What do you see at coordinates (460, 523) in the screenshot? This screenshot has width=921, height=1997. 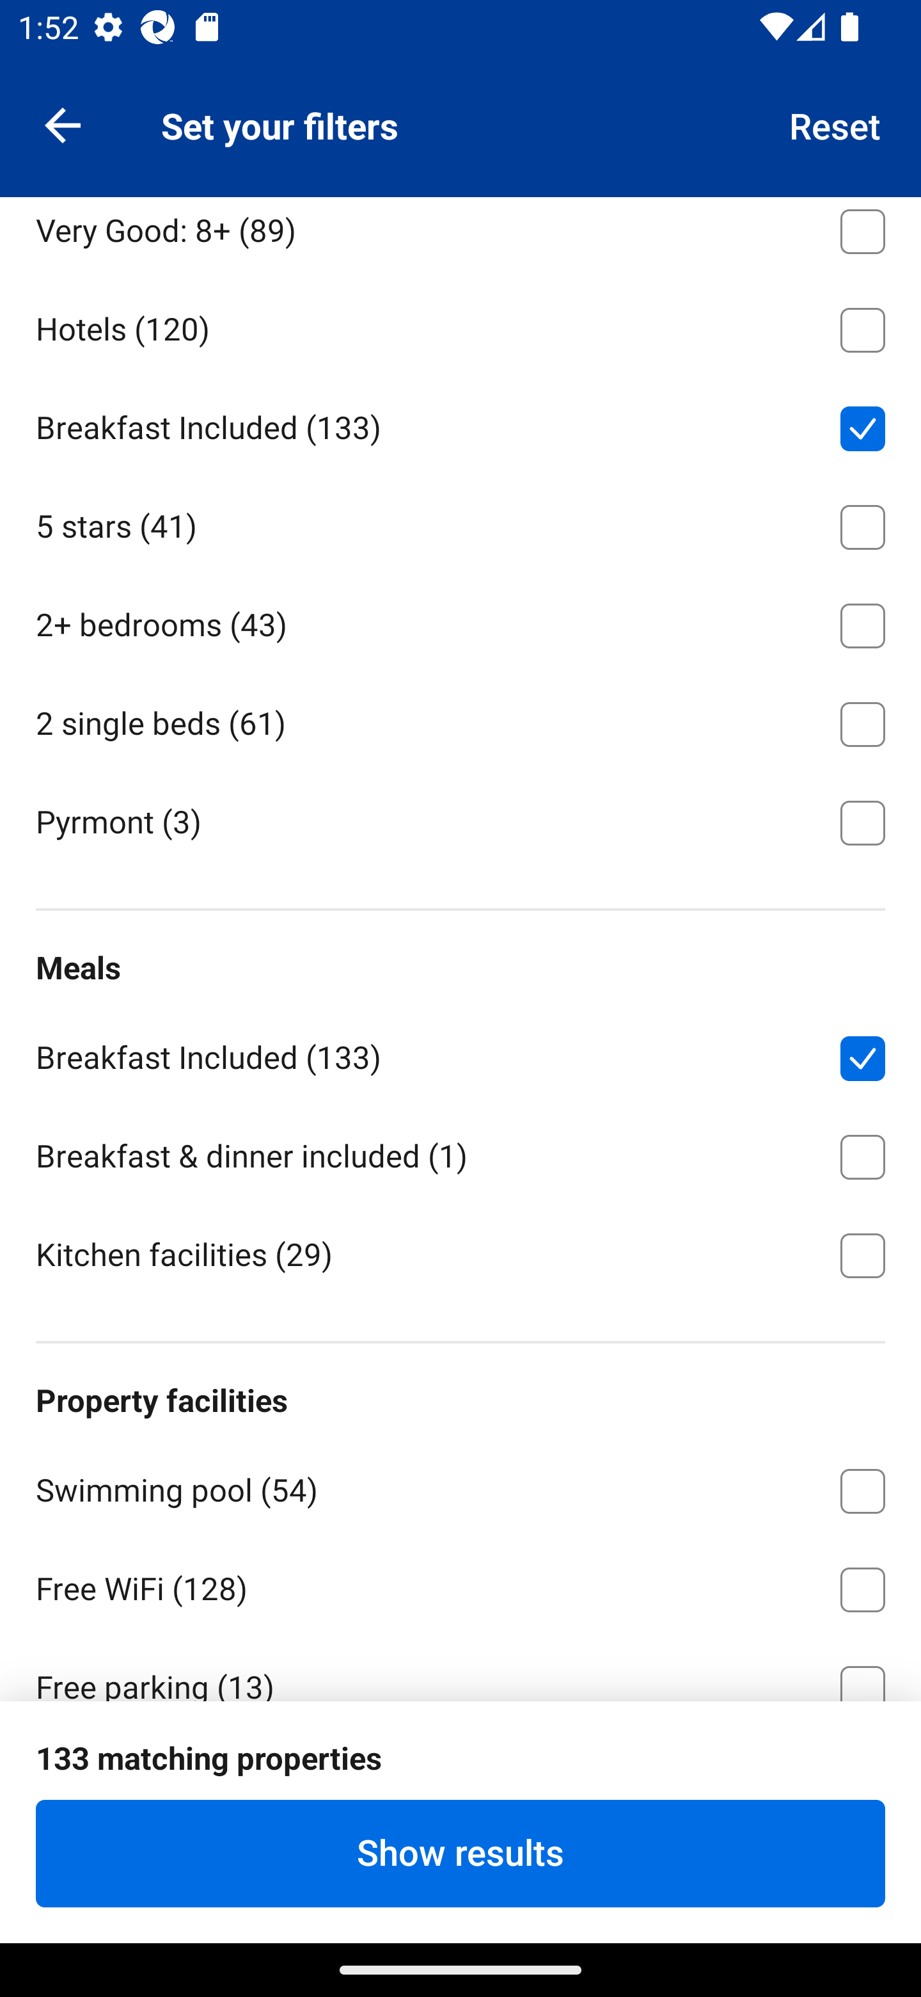 I see `5 stars ⁦(41)` at bounding box center [460, 523].